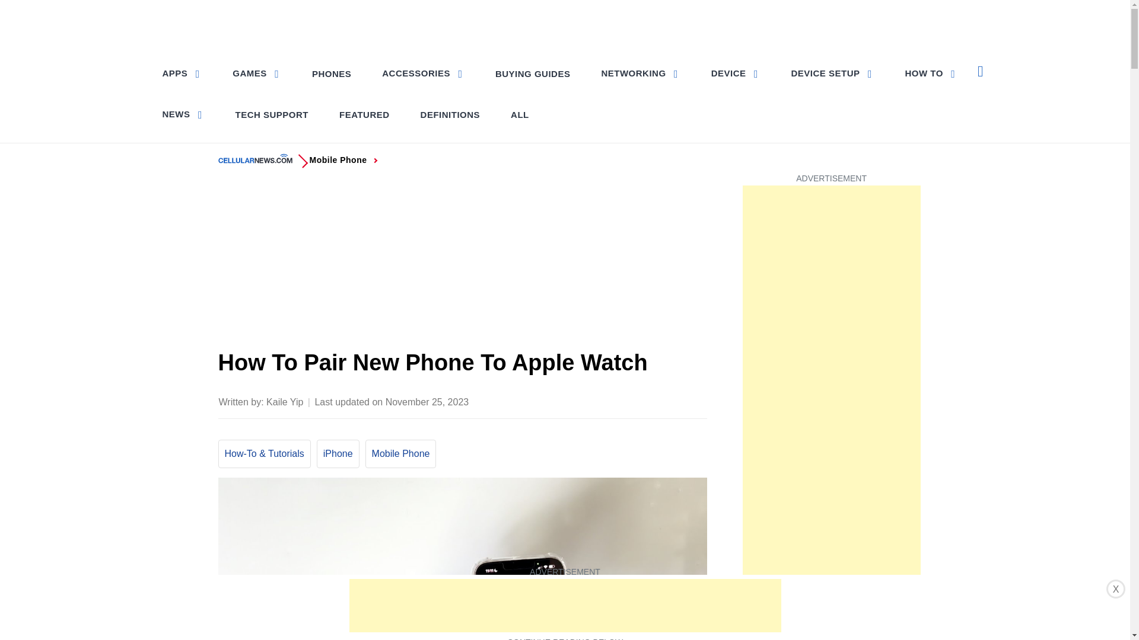 This screenshot has width=1139, height=640. What do you see at coordinates (422, 72) in the screenshot?
I see `ACCESSORIES` at bounding box center [422, 72].